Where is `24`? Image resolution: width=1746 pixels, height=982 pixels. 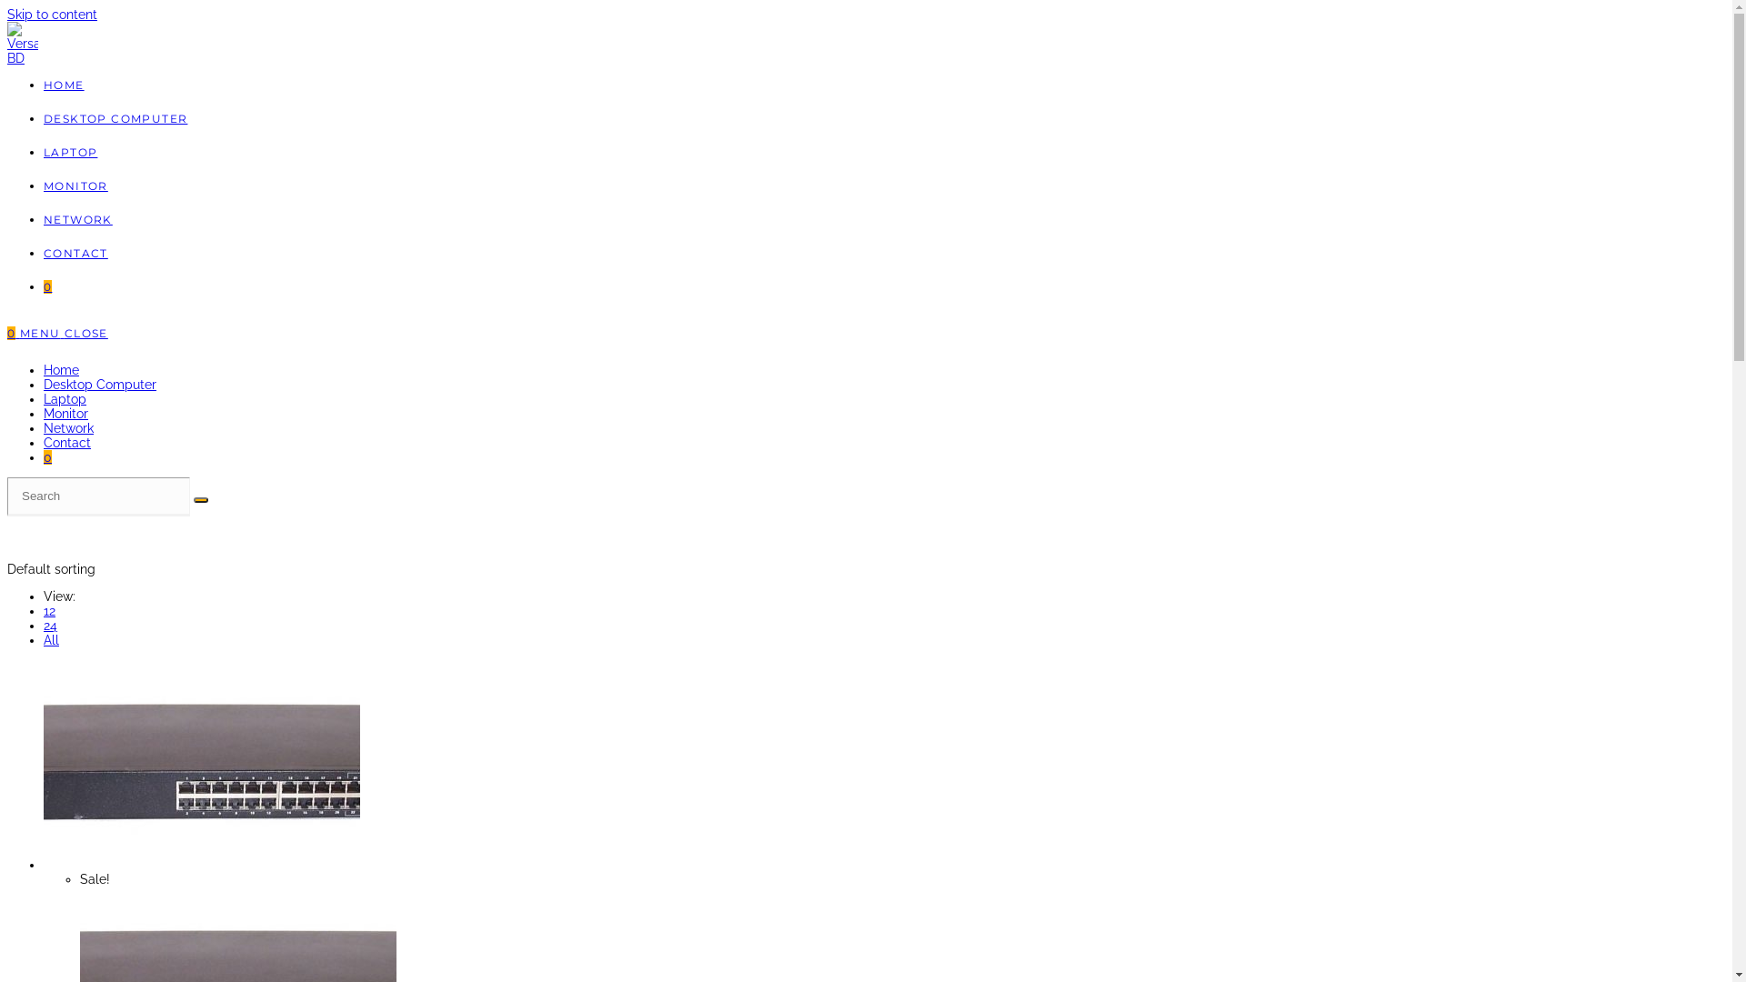 24 is located at coordinates (51, 626).